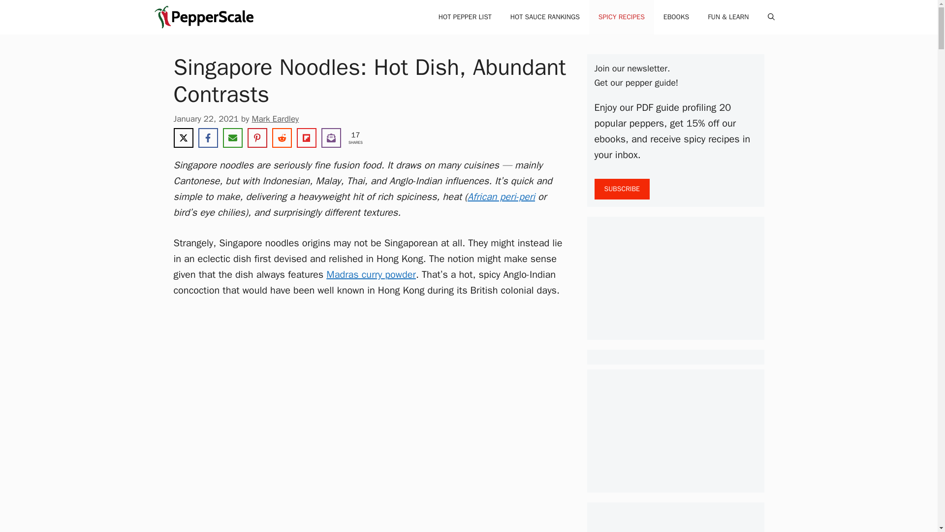 This screenshot has height=532, width=945. I want to click on PepperScale, so click(207, 17).